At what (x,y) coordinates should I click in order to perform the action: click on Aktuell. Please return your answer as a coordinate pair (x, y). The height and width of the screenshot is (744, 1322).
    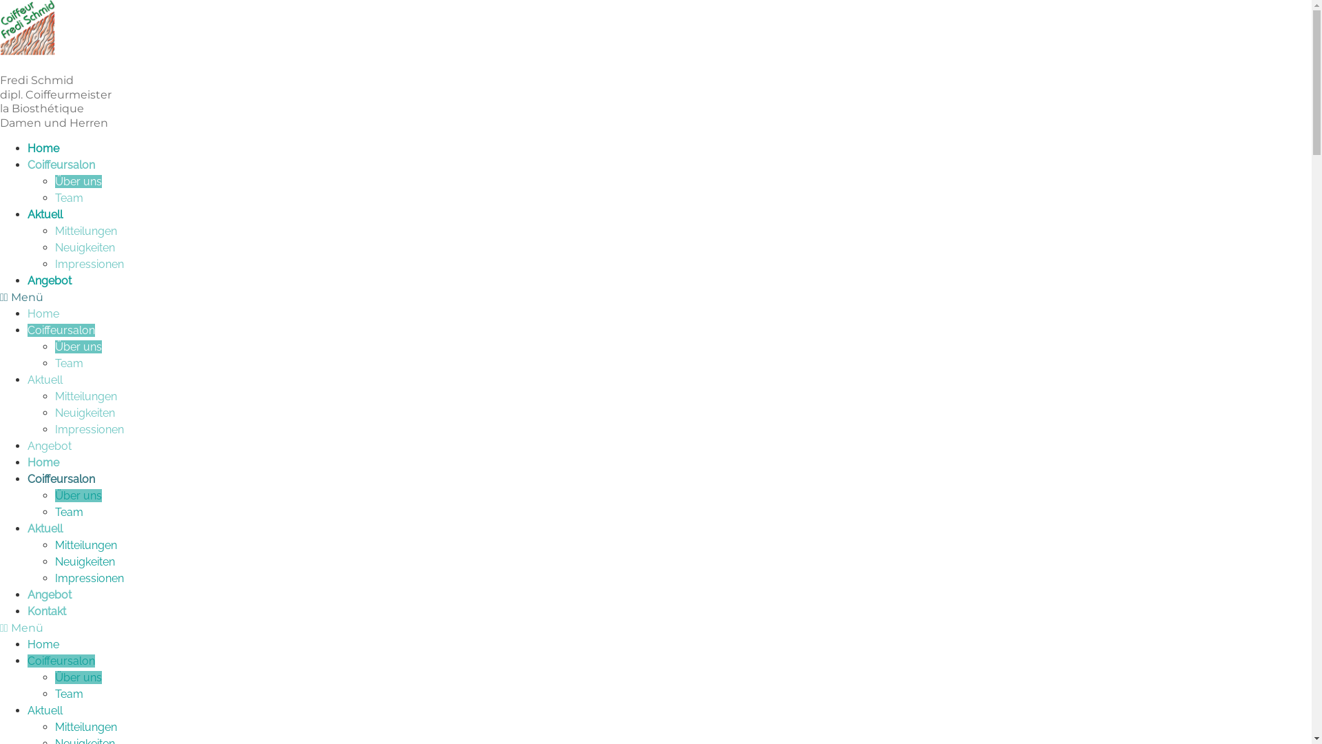
    Looking at the image, I should click on (45, 711).